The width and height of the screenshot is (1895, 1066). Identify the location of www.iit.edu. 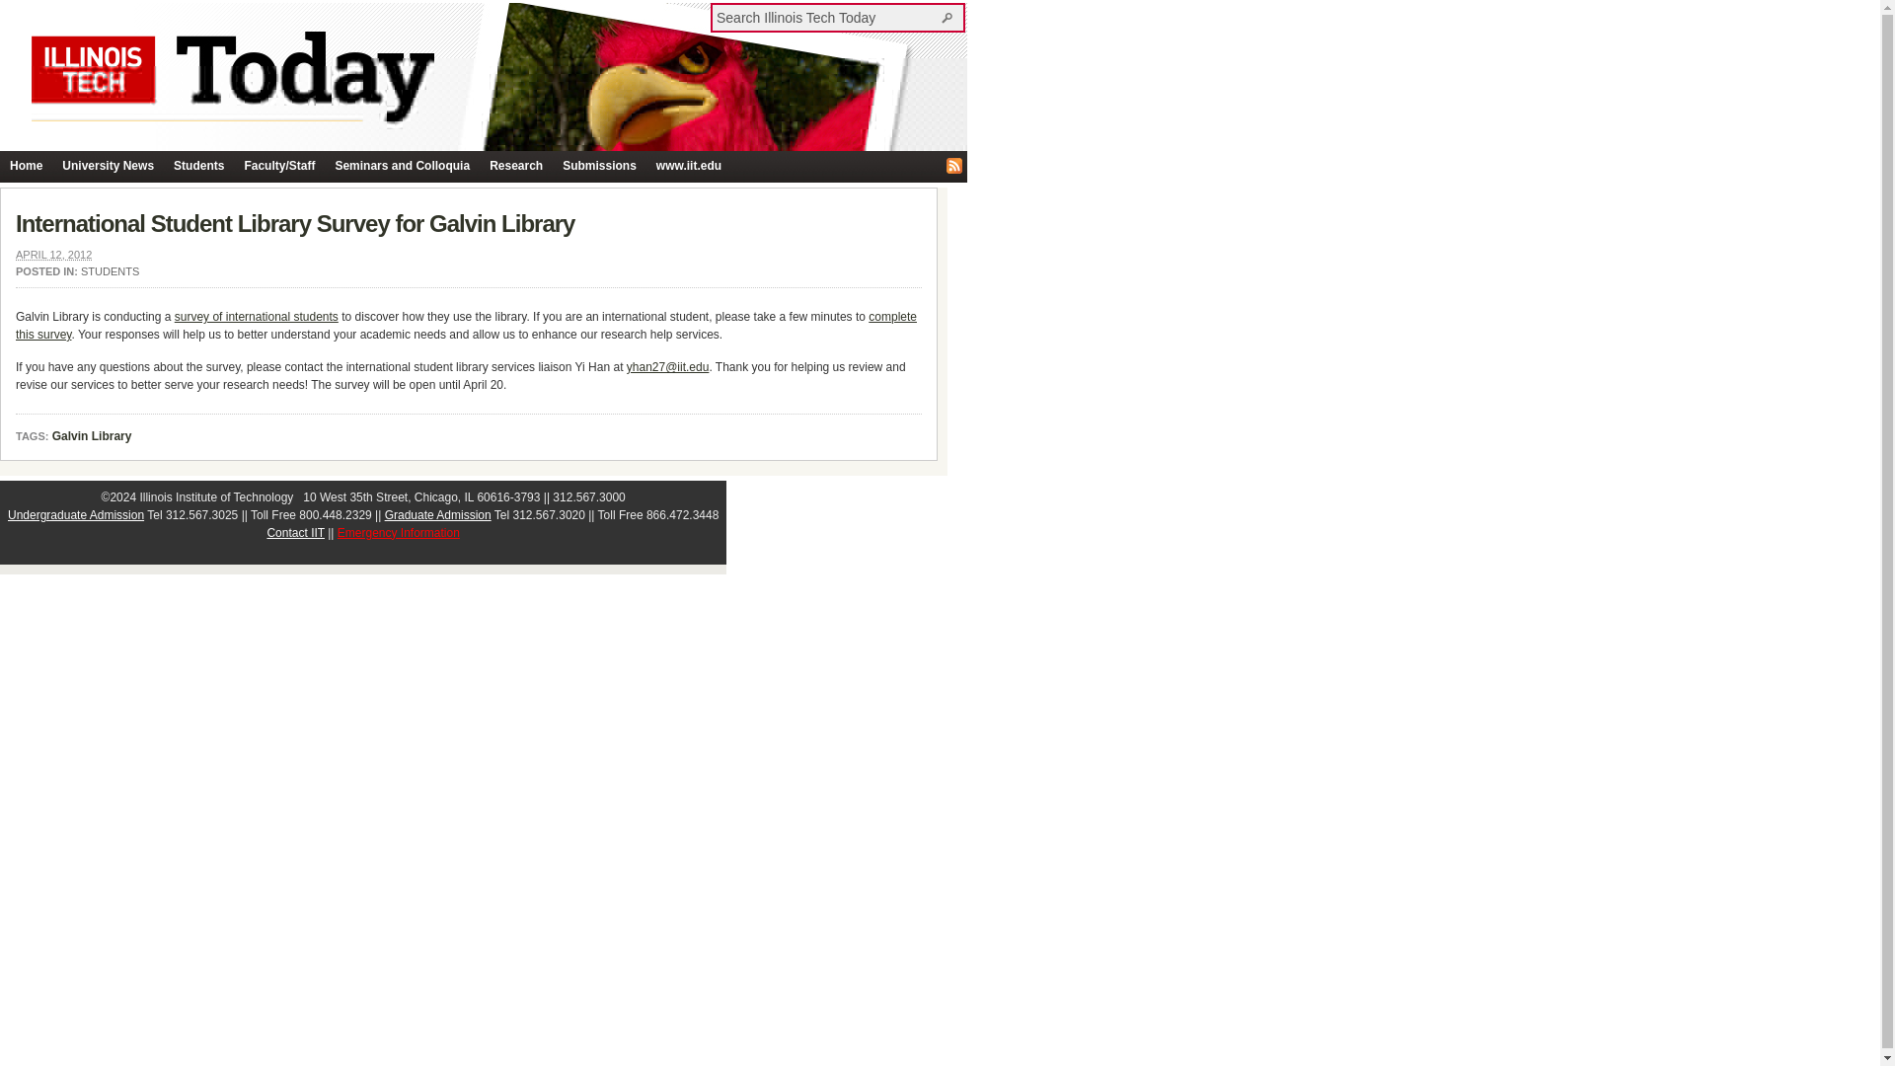
(689, 166).